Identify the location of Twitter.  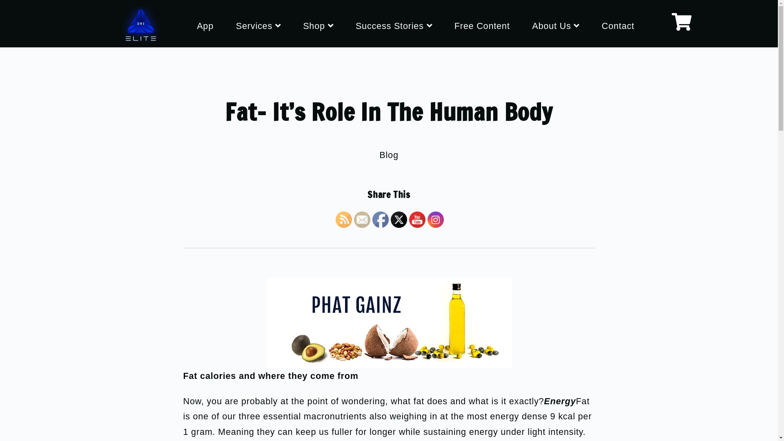
(399, 220).